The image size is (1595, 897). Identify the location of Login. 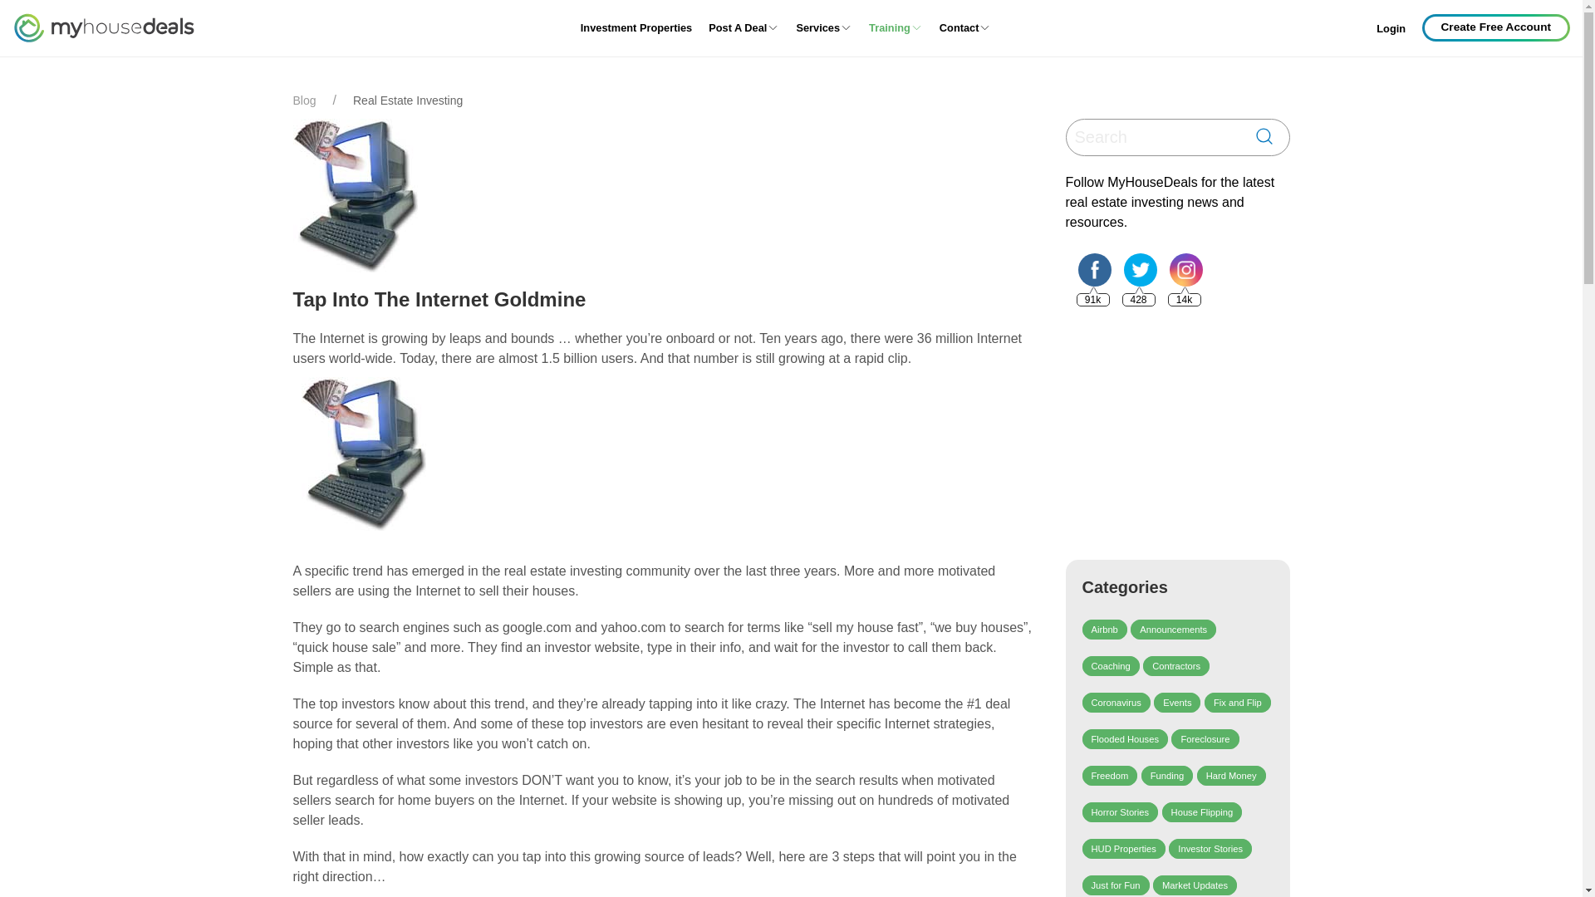
(1391, 29).